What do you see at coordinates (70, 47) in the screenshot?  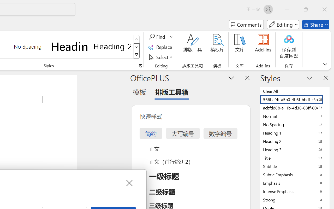 I see `Heading 1` at bounding box center [70, 47].